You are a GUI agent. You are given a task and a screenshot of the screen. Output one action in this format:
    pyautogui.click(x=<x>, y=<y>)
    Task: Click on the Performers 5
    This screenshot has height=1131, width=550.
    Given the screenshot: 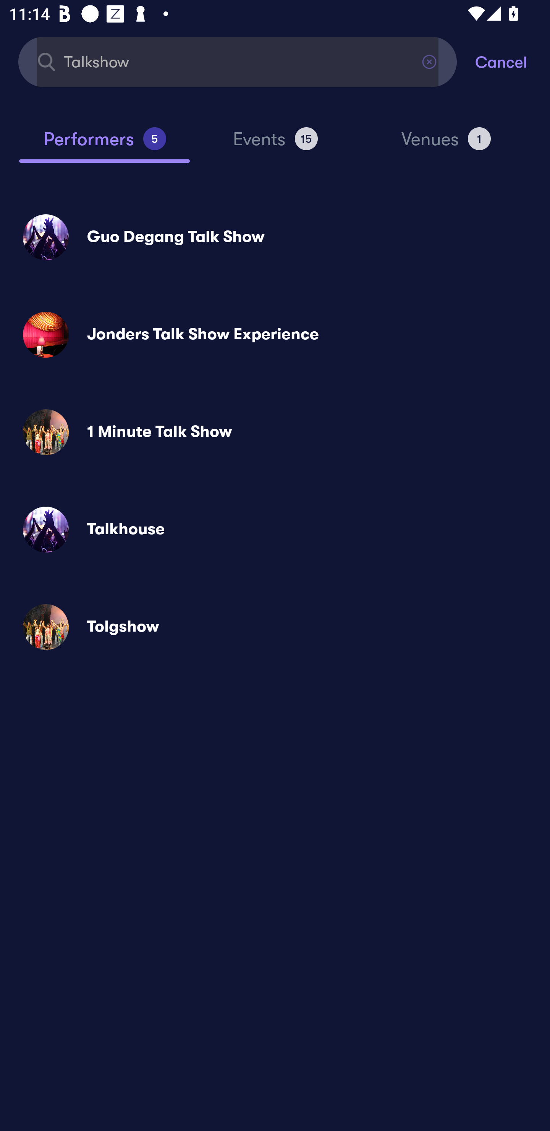 What is the action you would take?
    pyautogui.click(x=104, y=144)
    